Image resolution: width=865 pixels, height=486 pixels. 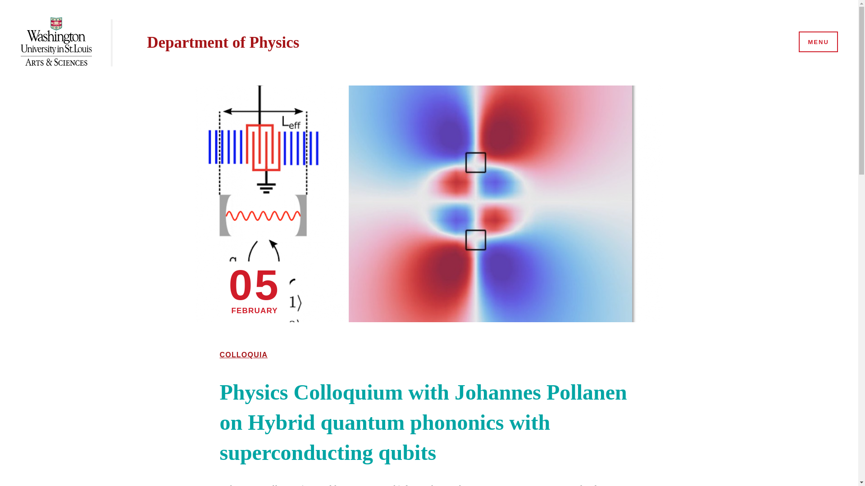 I want to click on COLLOQUIA, so click(x=244, y=355).